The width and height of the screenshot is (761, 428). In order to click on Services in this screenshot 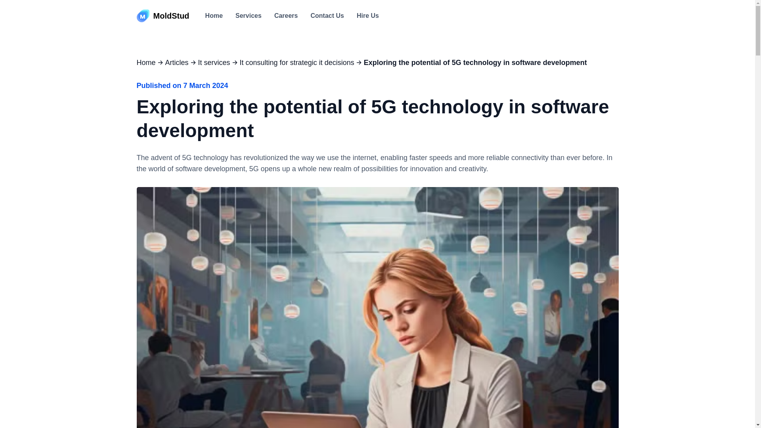, I will do `click(248, 16)`.